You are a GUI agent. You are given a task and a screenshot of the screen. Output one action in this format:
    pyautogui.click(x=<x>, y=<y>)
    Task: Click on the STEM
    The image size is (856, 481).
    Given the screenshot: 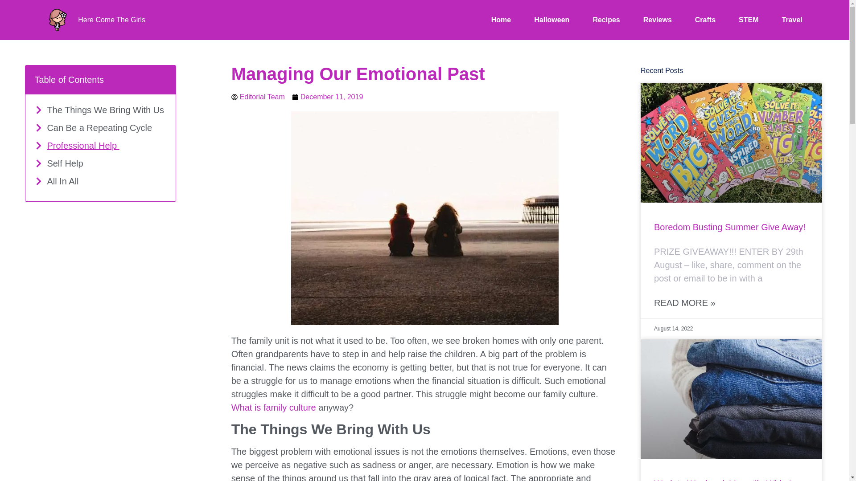 What is the action you would take?
    pyautogui.click(x=748, y=20)
    